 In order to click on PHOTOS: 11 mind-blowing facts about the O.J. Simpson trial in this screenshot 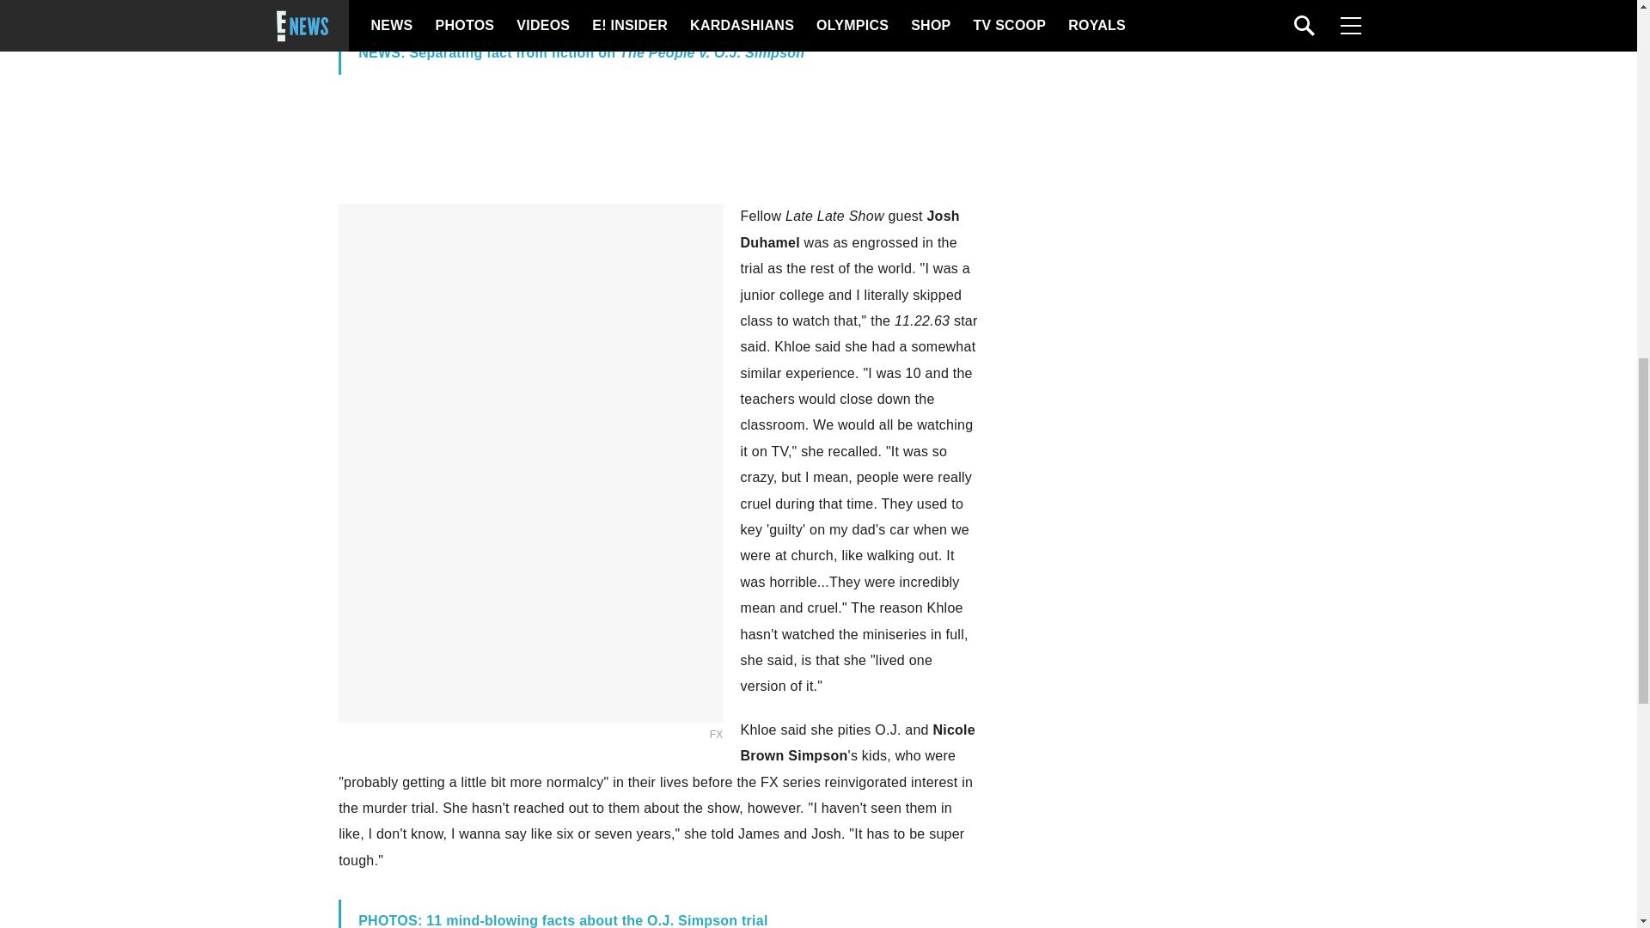, I will do `click(562, 920)`.